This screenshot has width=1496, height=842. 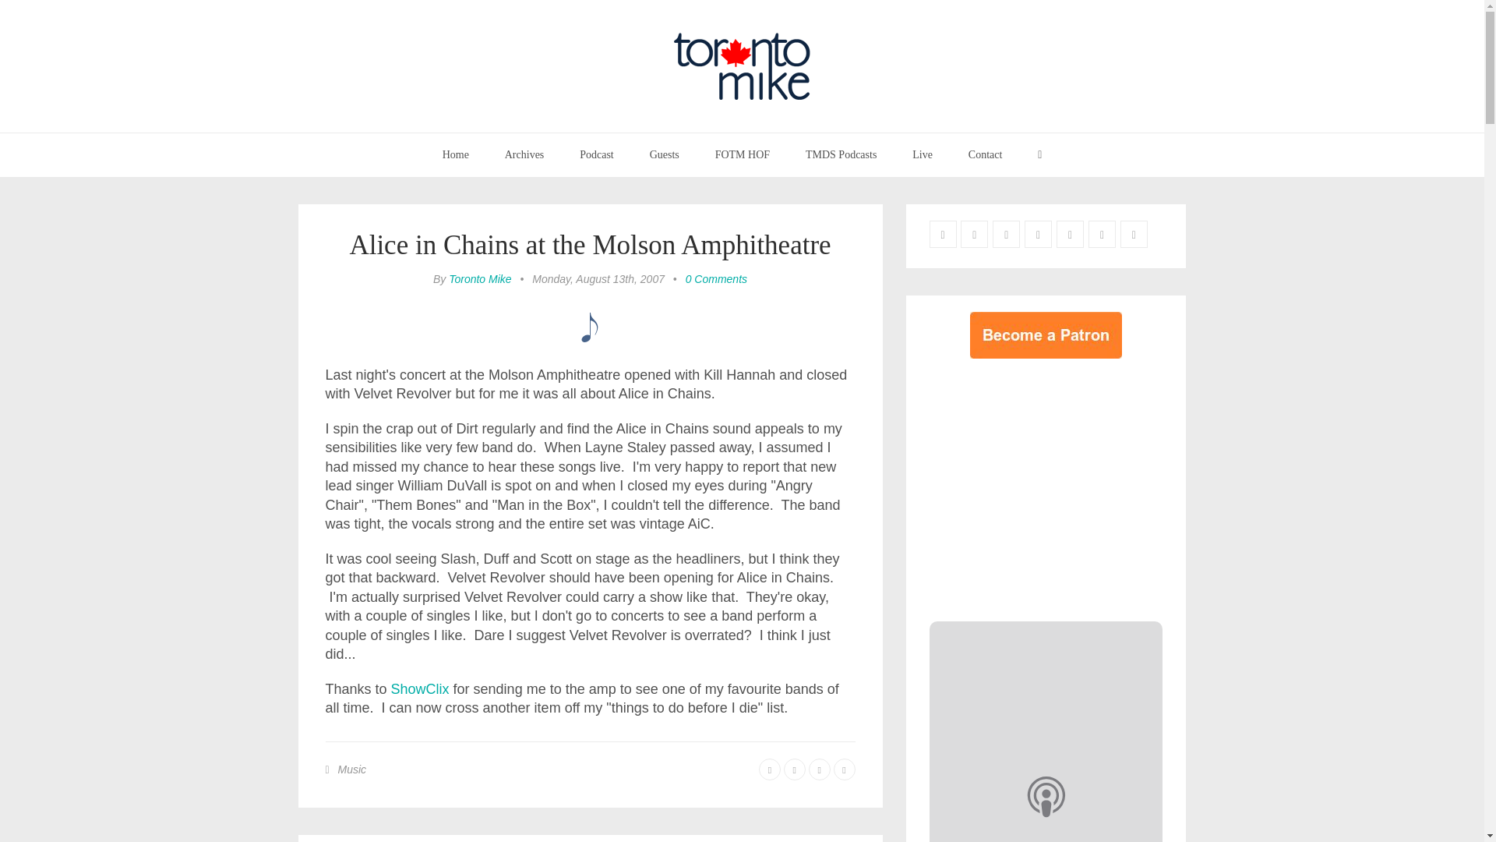 What do you see at coordinates (525, 154) in the screenshot?
I see `Archives` at bounding box center [525, 154].